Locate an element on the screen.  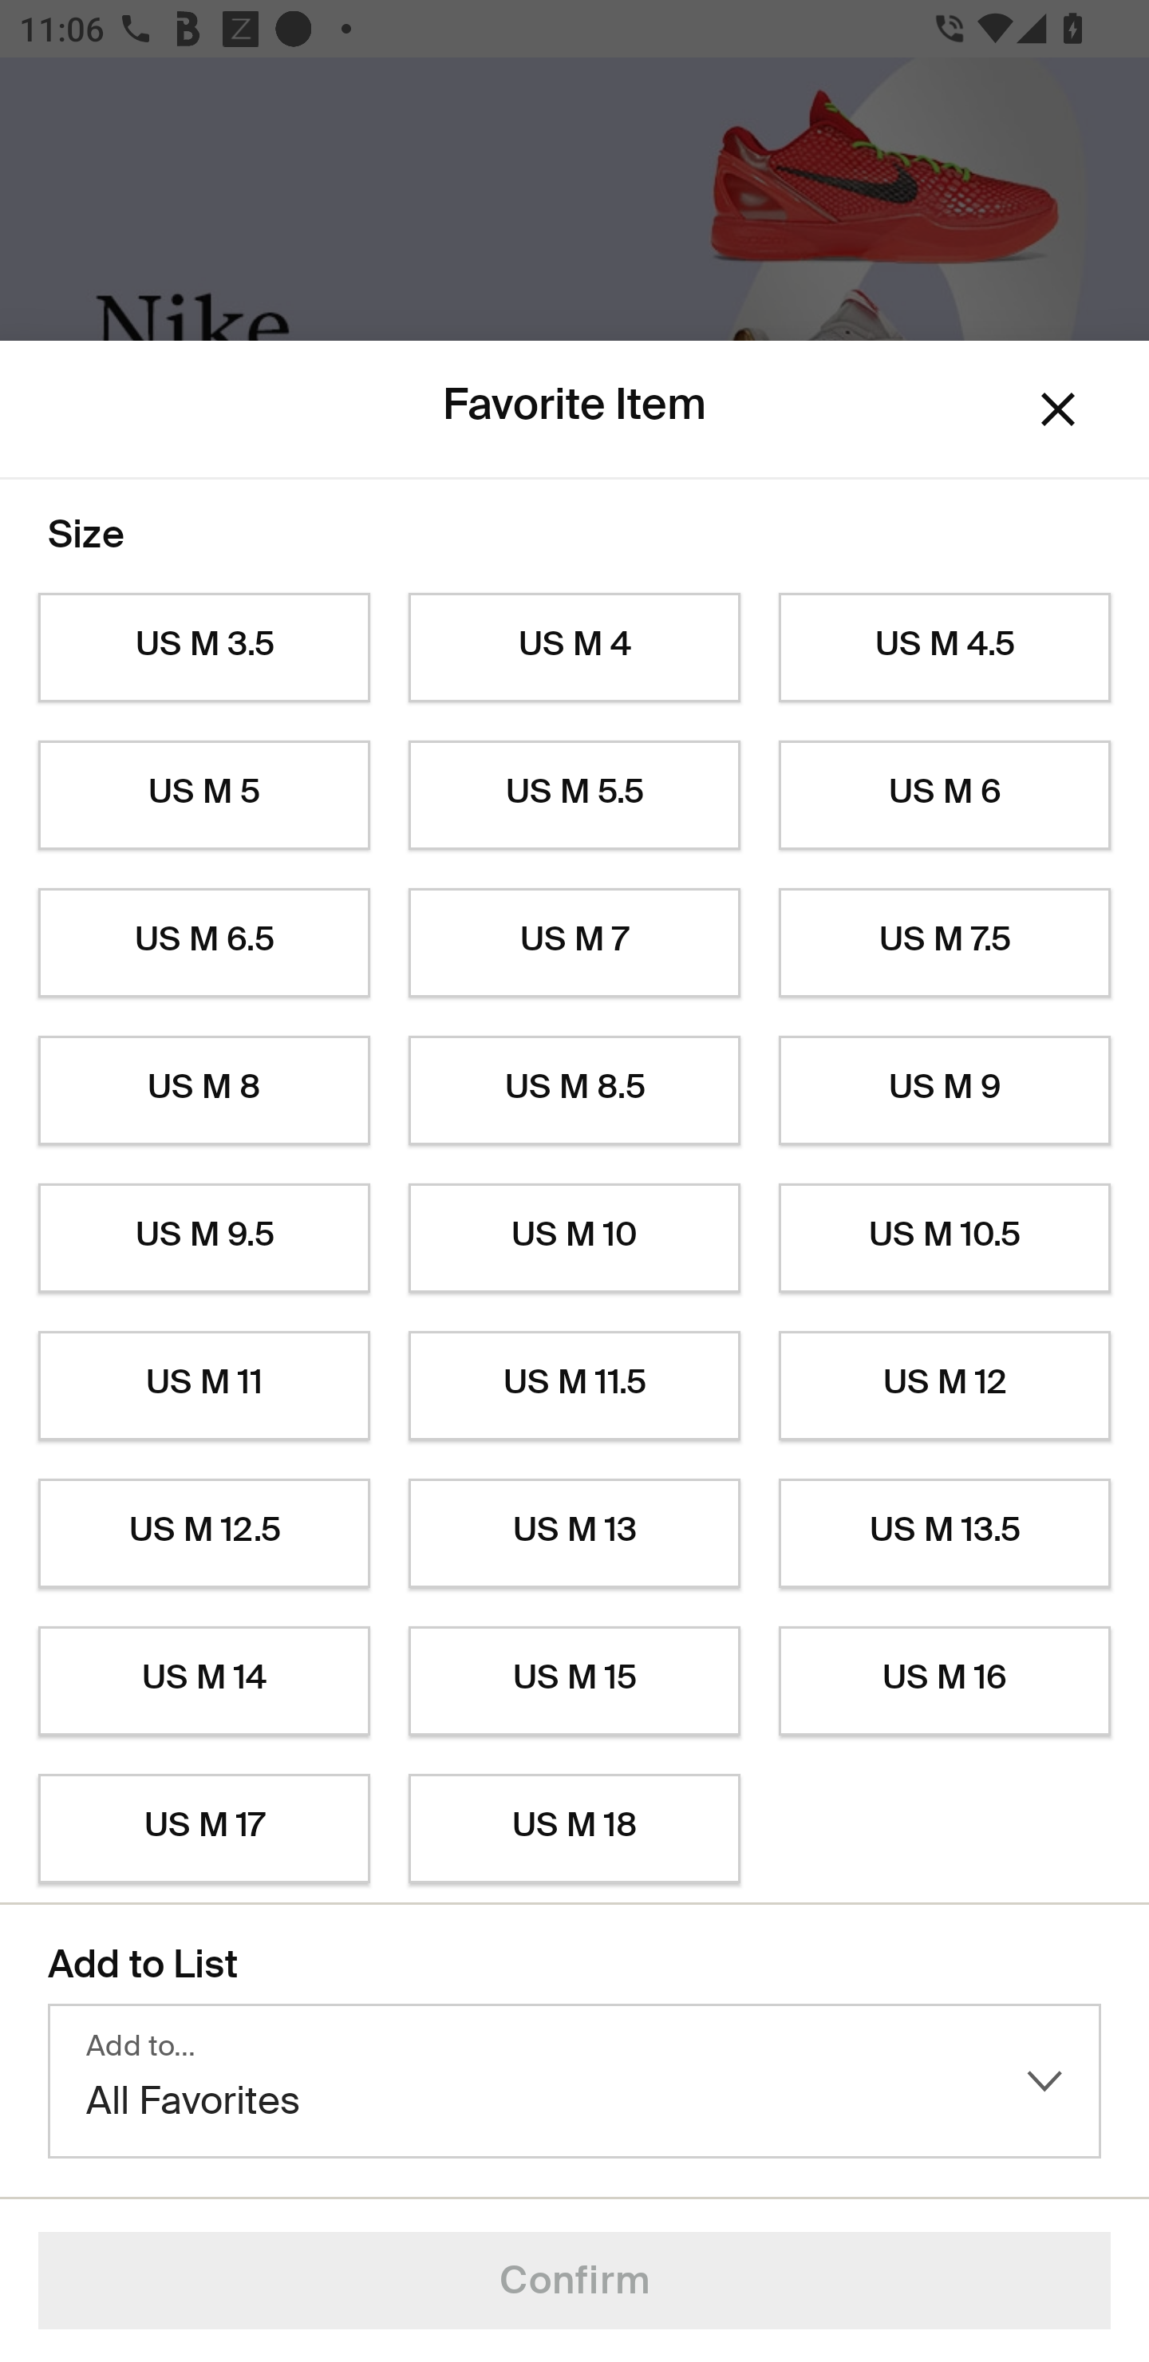
US M 8 is located at coordinates (203, 1091).